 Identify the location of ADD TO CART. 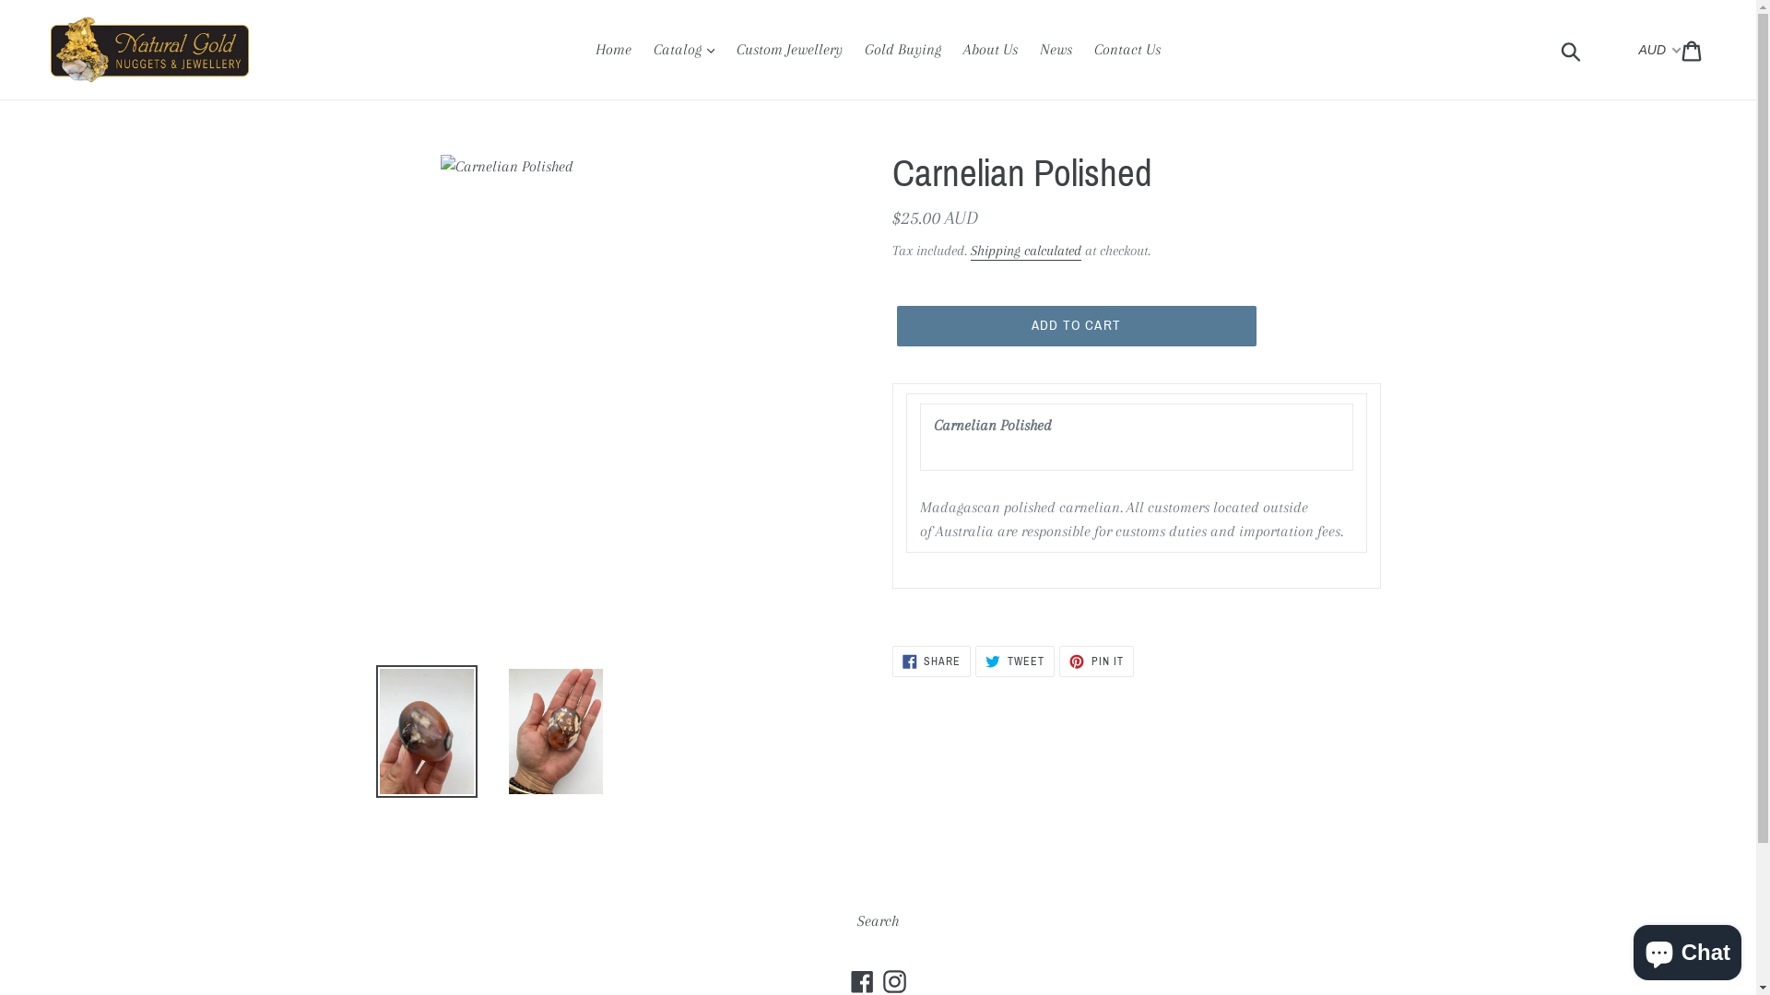
(1076, 325).